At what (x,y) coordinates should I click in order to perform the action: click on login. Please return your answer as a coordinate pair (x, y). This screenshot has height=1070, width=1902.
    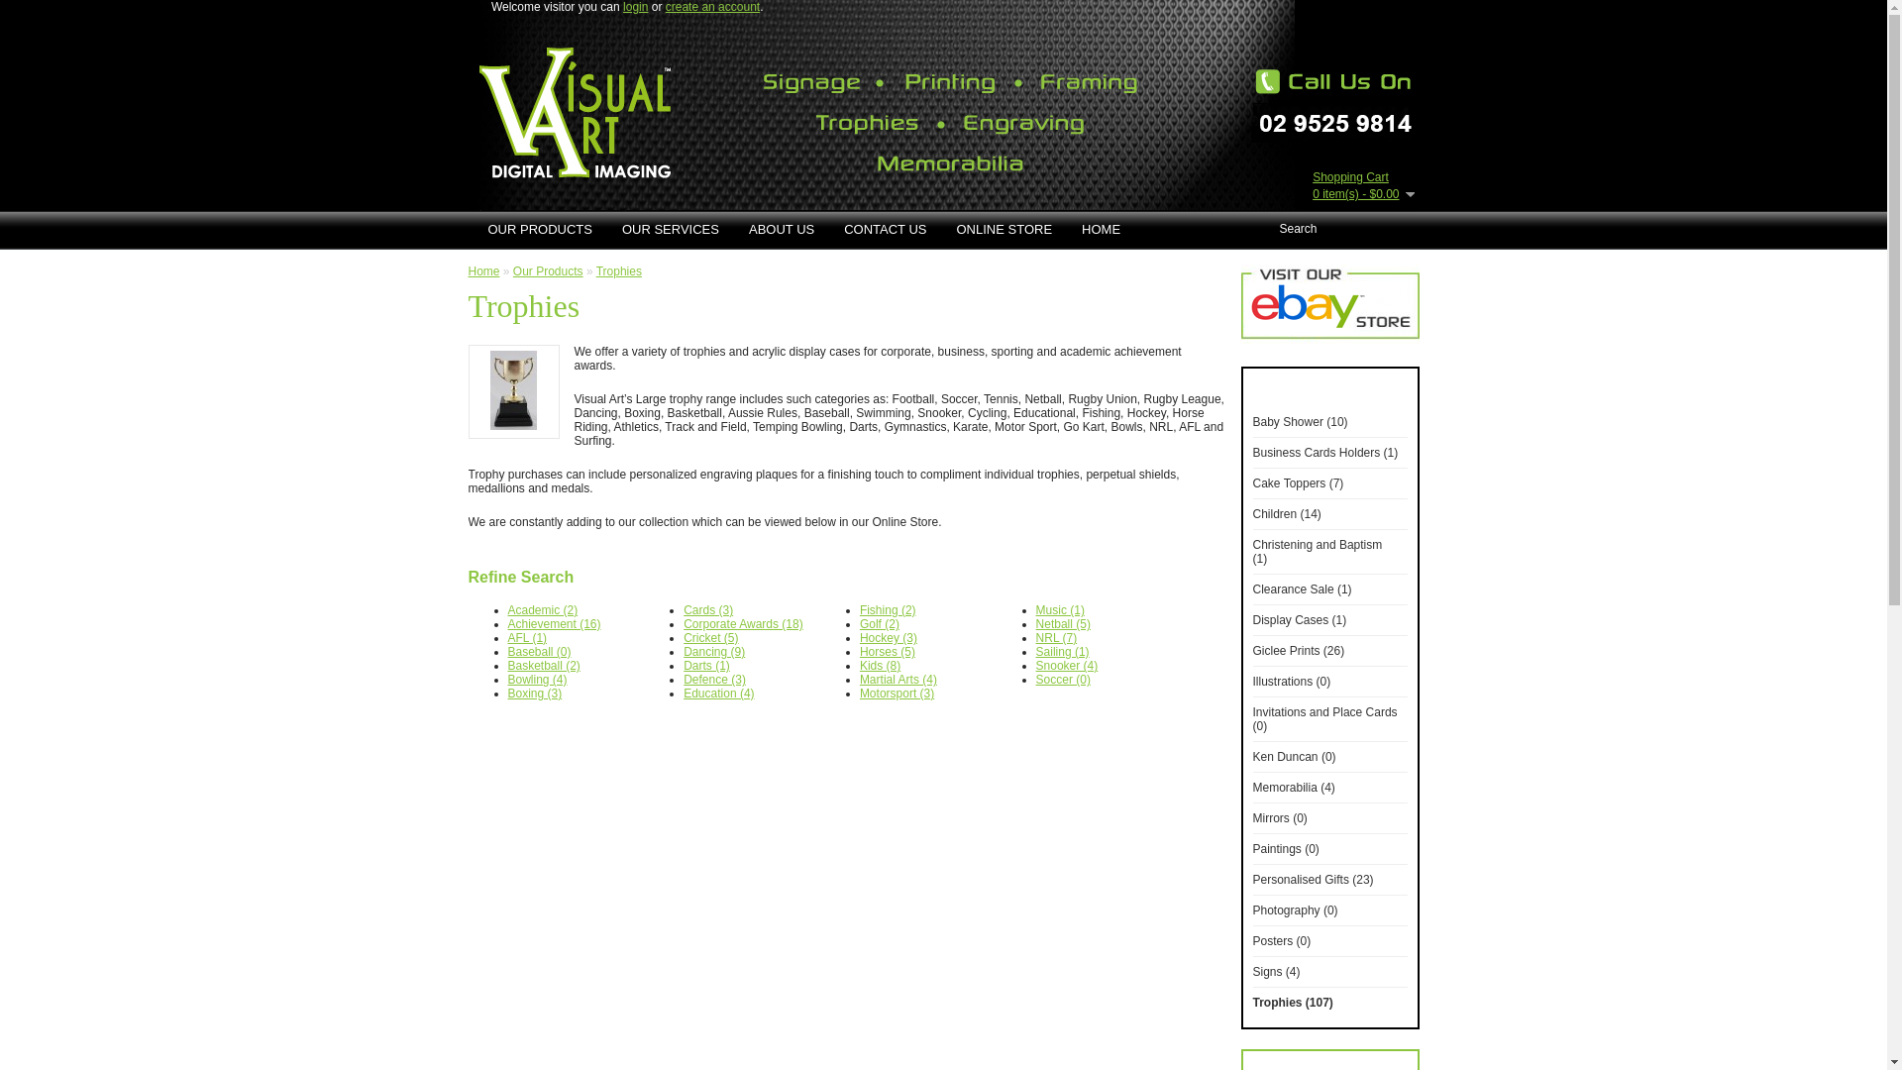
    Looking at the image, I should click on (636, 7).